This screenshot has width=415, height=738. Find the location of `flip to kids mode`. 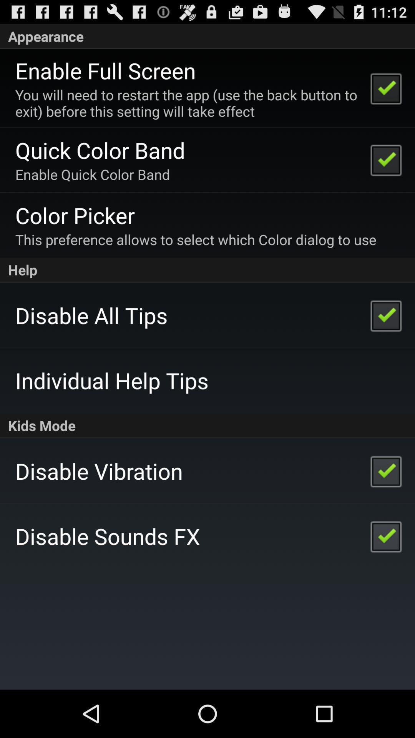

flip to kids mode is located at coordinates (207, 426).